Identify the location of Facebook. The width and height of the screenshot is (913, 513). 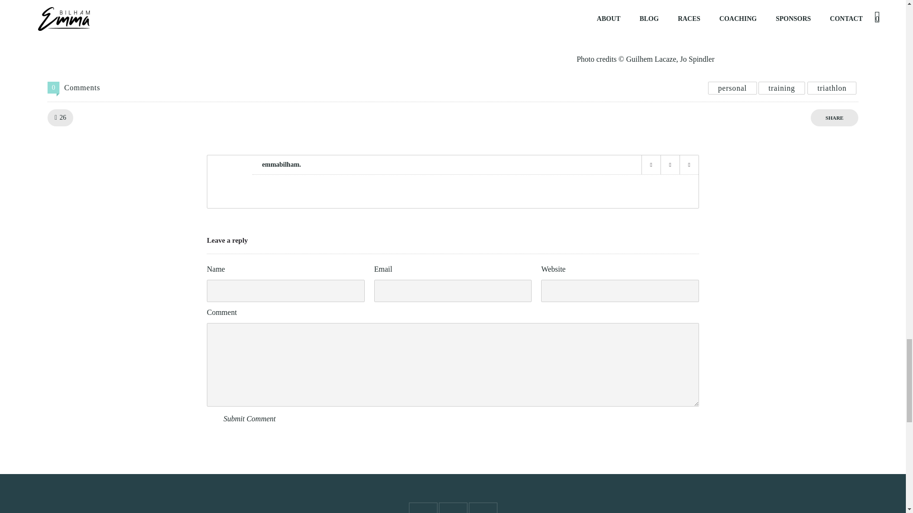
(651, 165).